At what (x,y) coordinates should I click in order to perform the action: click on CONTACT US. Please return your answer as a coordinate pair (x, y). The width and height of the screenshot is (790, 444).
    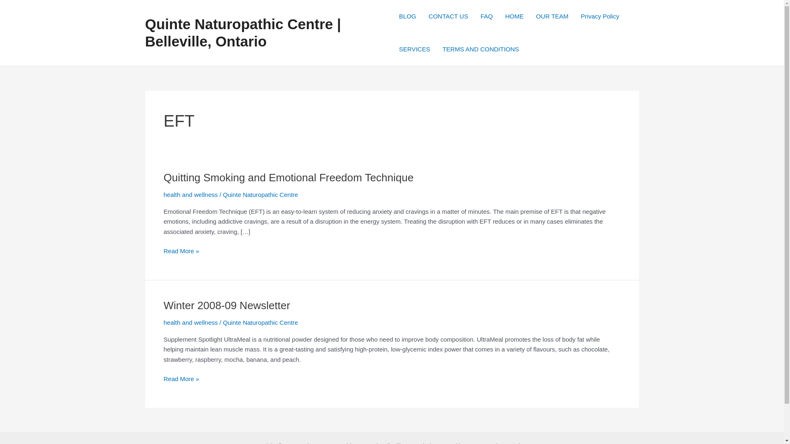
    Looking at the image, I should click on (448, 16).